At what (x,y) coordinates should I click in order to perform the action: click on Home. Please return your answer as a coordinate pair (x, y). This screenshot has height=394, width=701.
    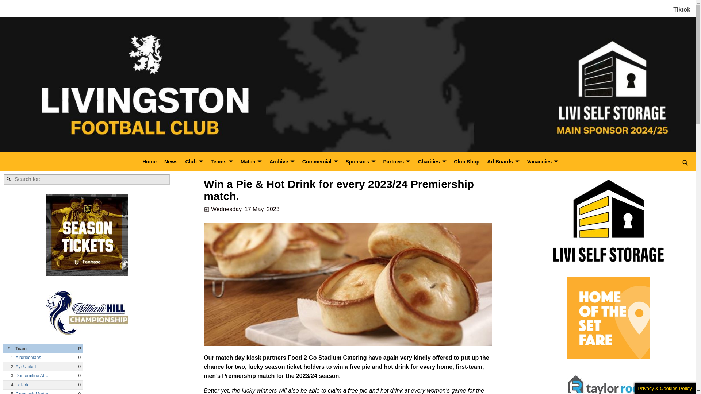
    Looking at the image, I should click on (150, 162).